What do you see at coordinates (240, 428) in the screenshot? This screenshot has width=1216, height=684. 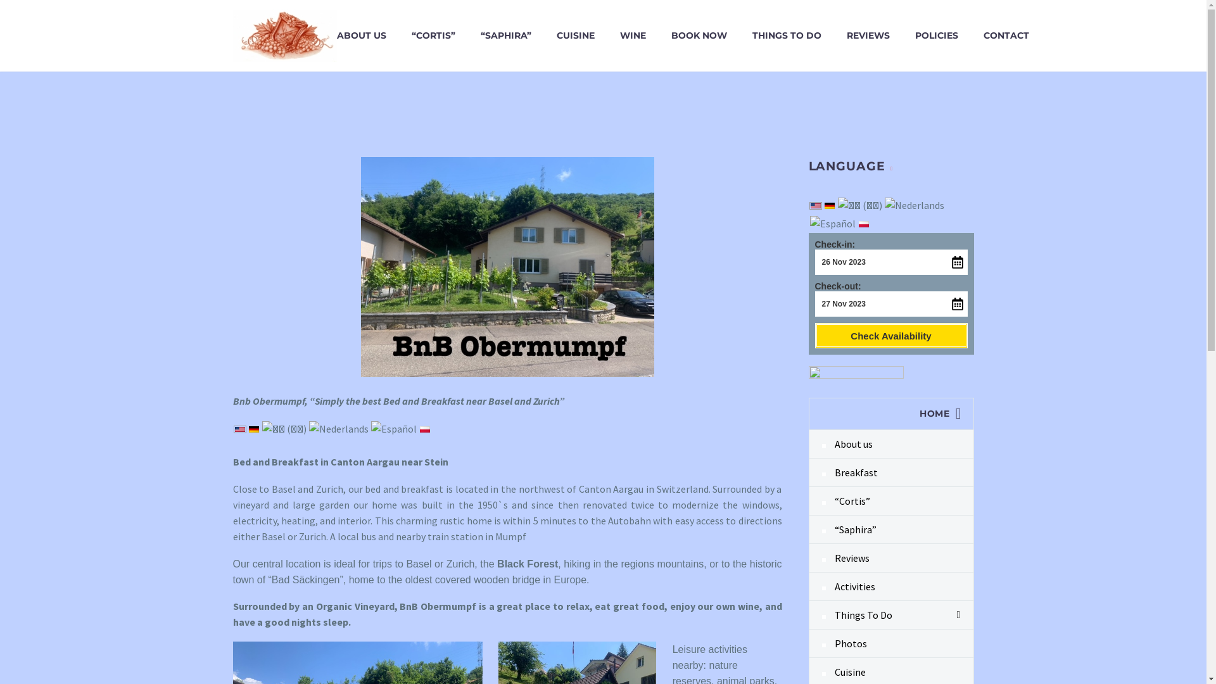 I see `English` at bounding box center [240, 428].